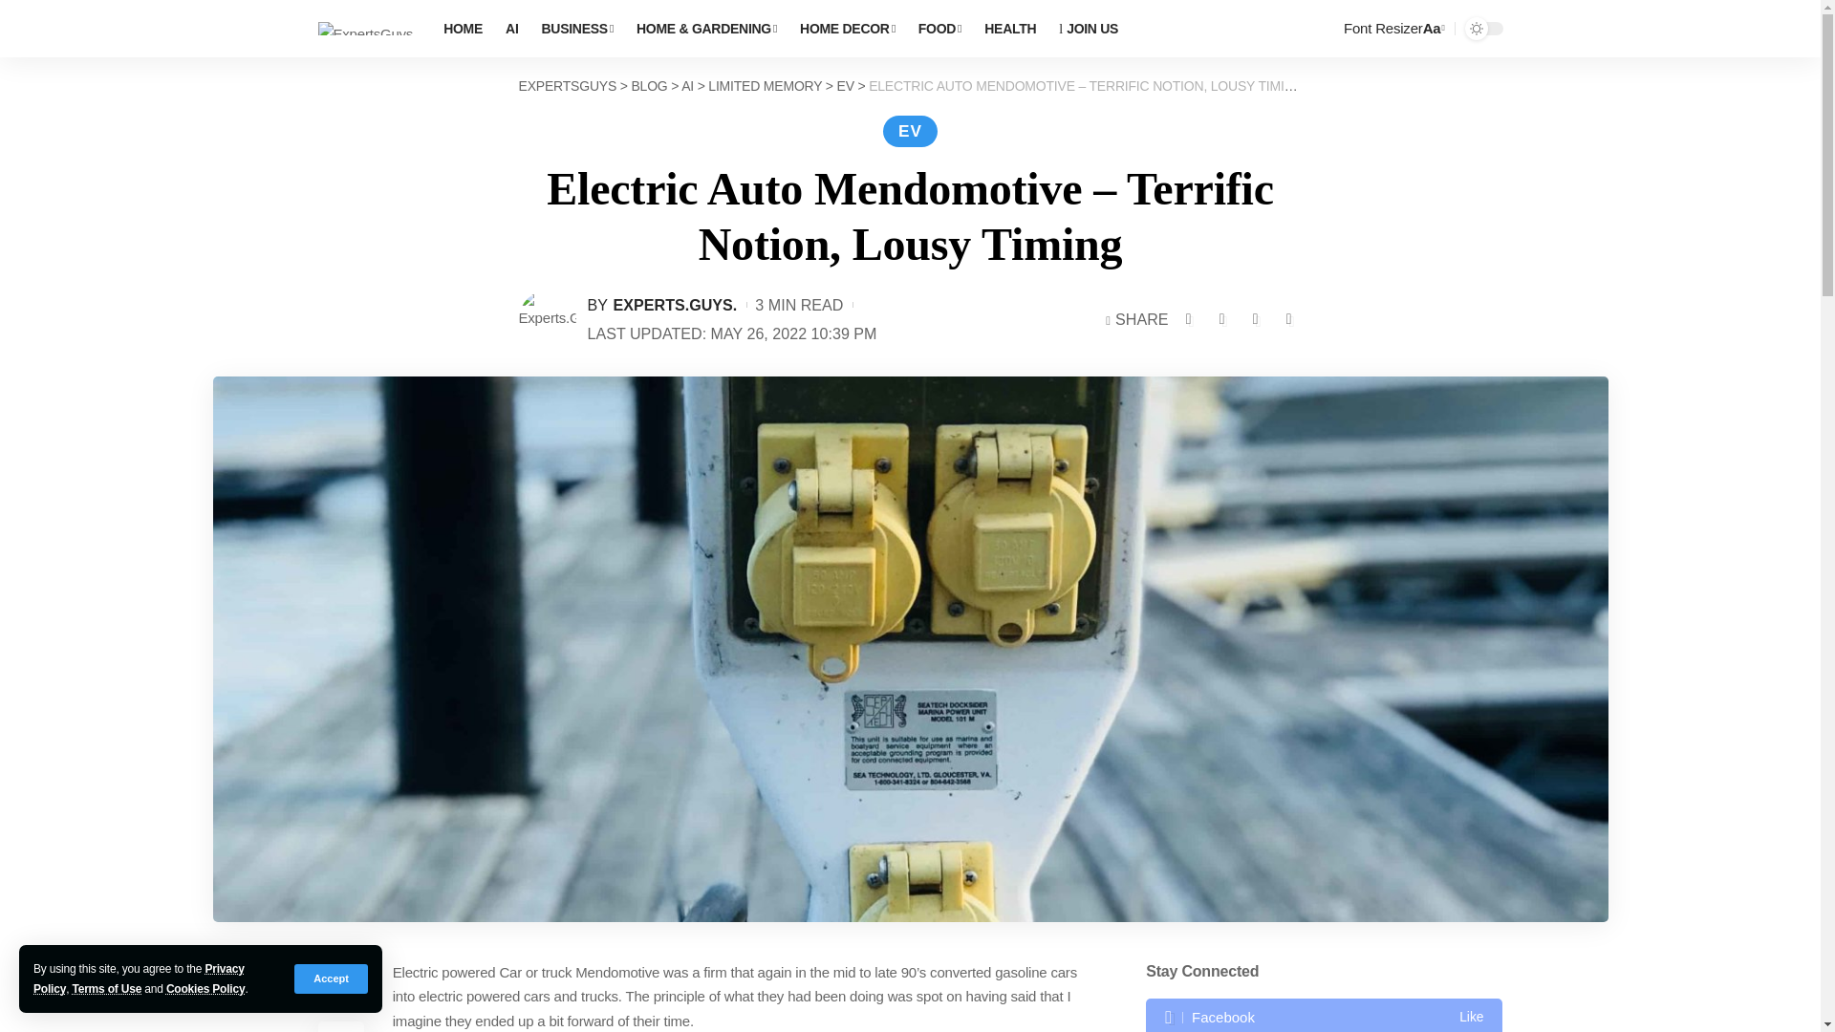 Image resolution: width=1835 pixels, height=1032 pixels. What do you see at coordinates (847, 29) in the screenshot?
I see `HOME DECOR` at bounding box center [847, 29].